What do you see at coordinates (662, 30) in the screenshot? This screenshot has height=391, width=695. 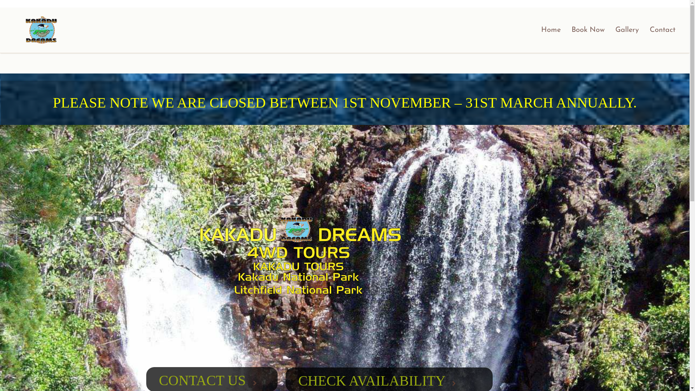 I see `Contact` at bounding box center [662, 30].